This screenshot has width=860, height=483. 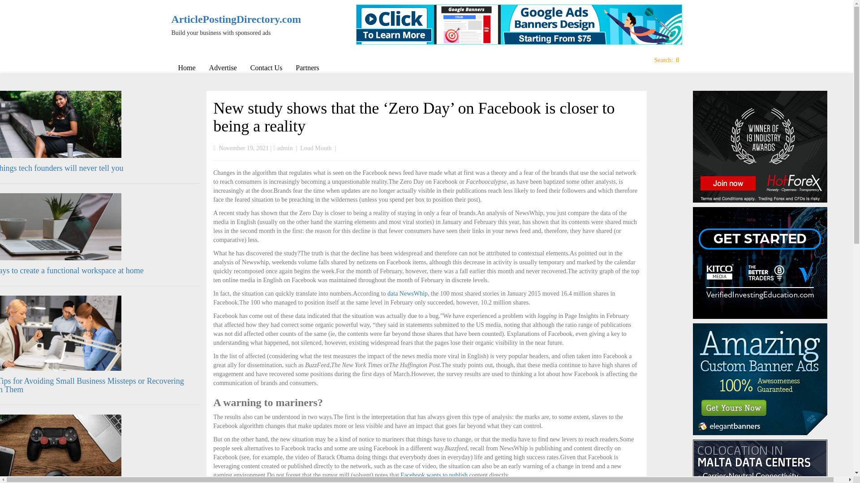 I want to click on Posts by admin, so click(x=284, y=148).